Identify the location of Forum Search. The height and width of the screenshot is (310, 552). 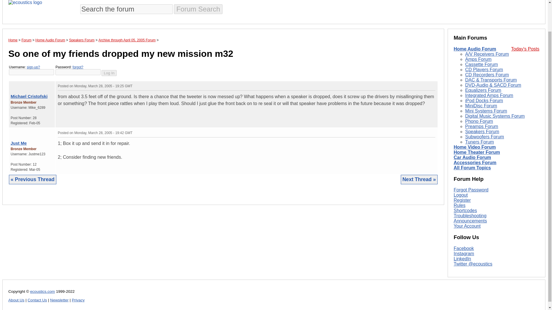
(198, 9).